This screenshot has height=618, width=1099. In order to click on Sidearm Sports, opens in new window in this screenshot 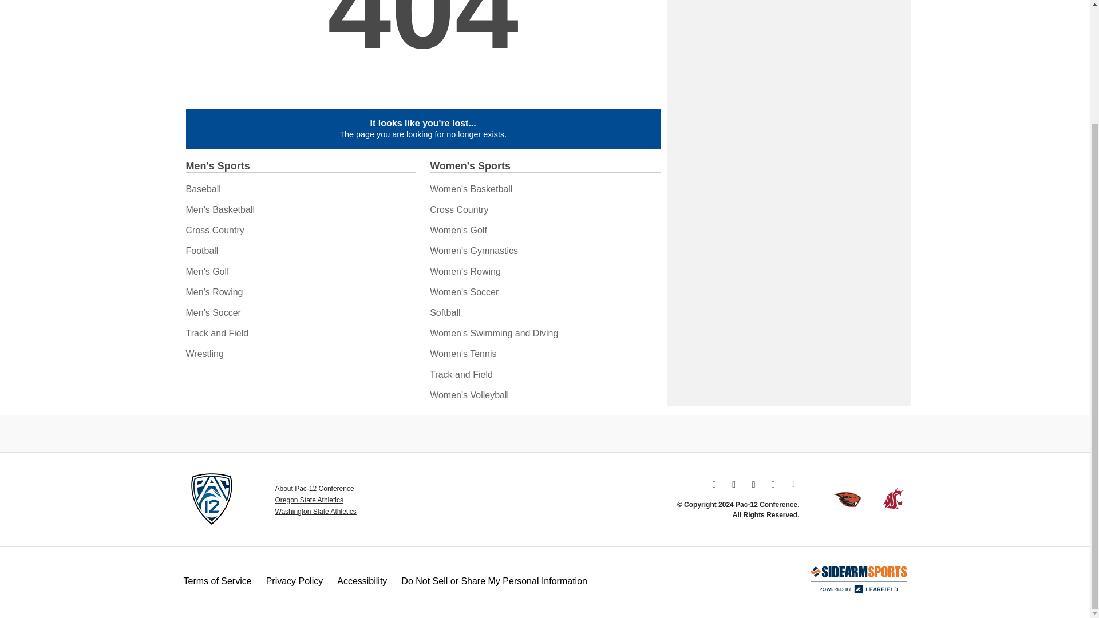, I will do `click(859, 580)`.